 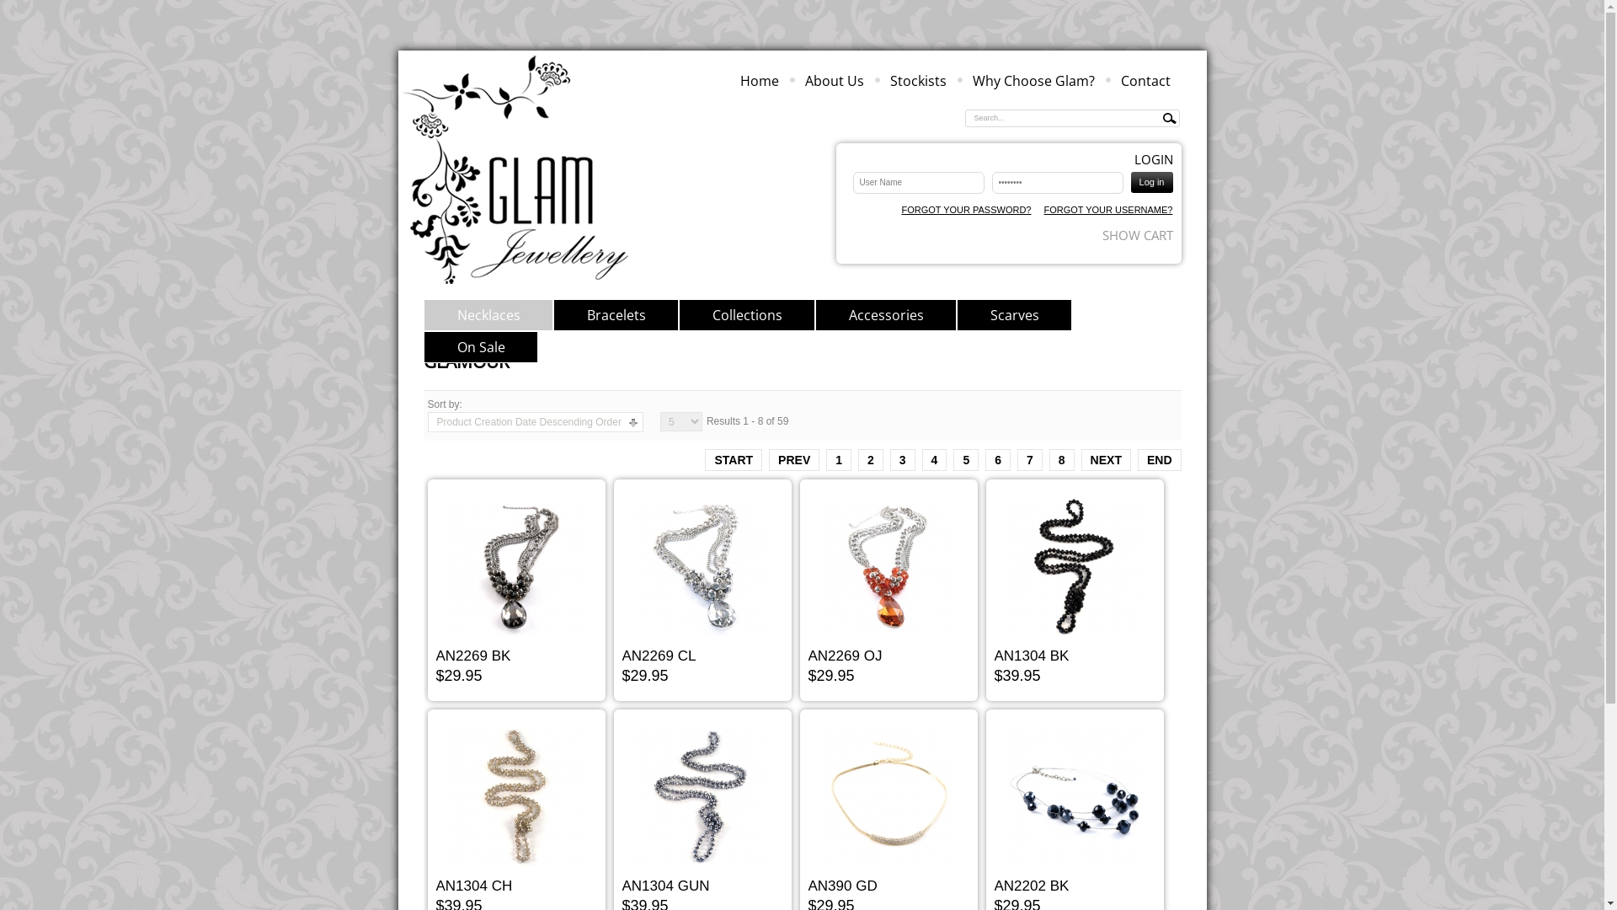 What do you see at coordinates (665, 886) in the screenshot?
I see `AN1304 GUN` at bounding box center [665, 886].